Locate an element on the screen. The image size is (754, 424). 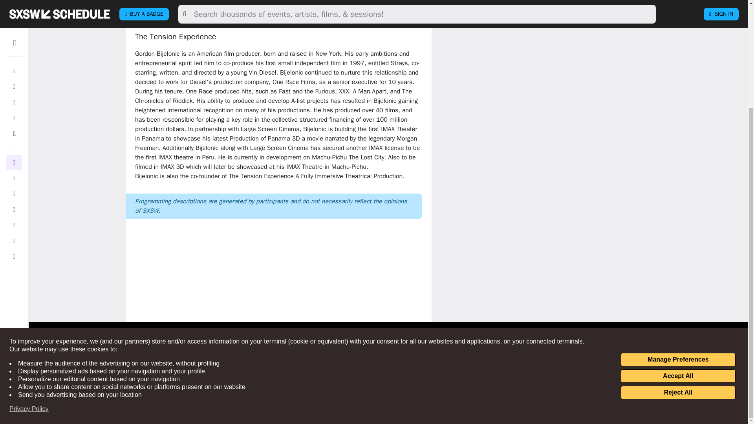
Privacy Policy is located at coordinates (29, 269).